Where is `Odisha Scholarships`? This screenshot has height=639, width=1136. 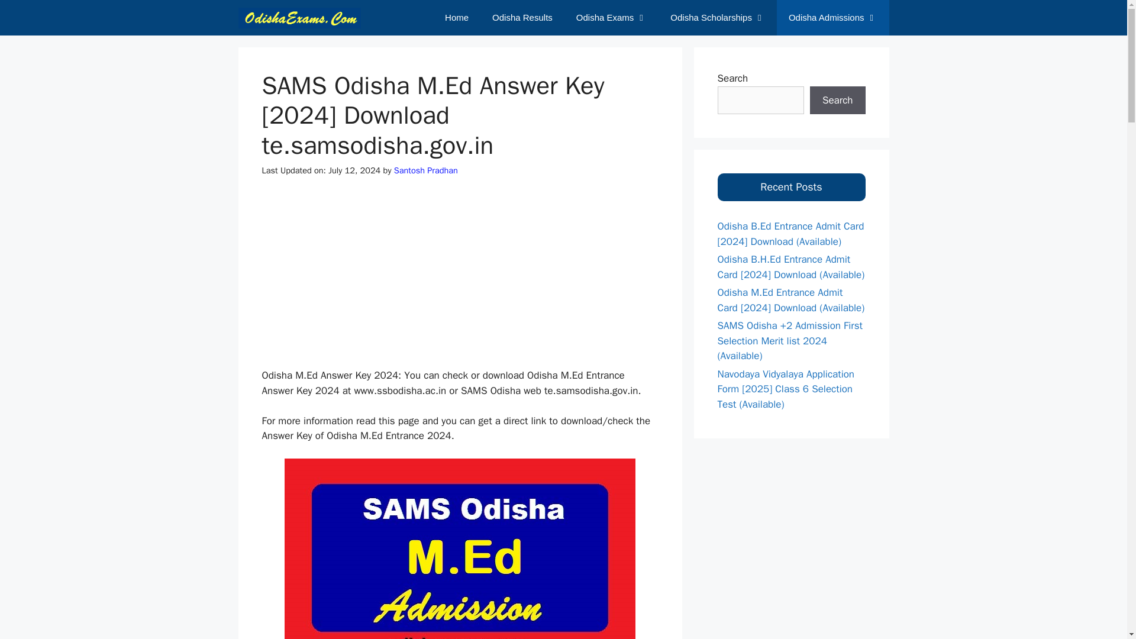 Odisha Scholarships is located at coordinates (718, 18).